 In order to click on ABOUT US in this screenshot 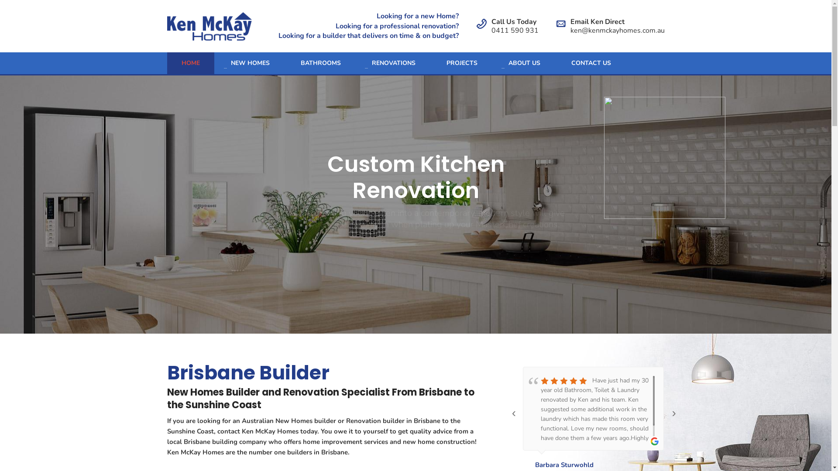, I will do `click(525, 63)`.